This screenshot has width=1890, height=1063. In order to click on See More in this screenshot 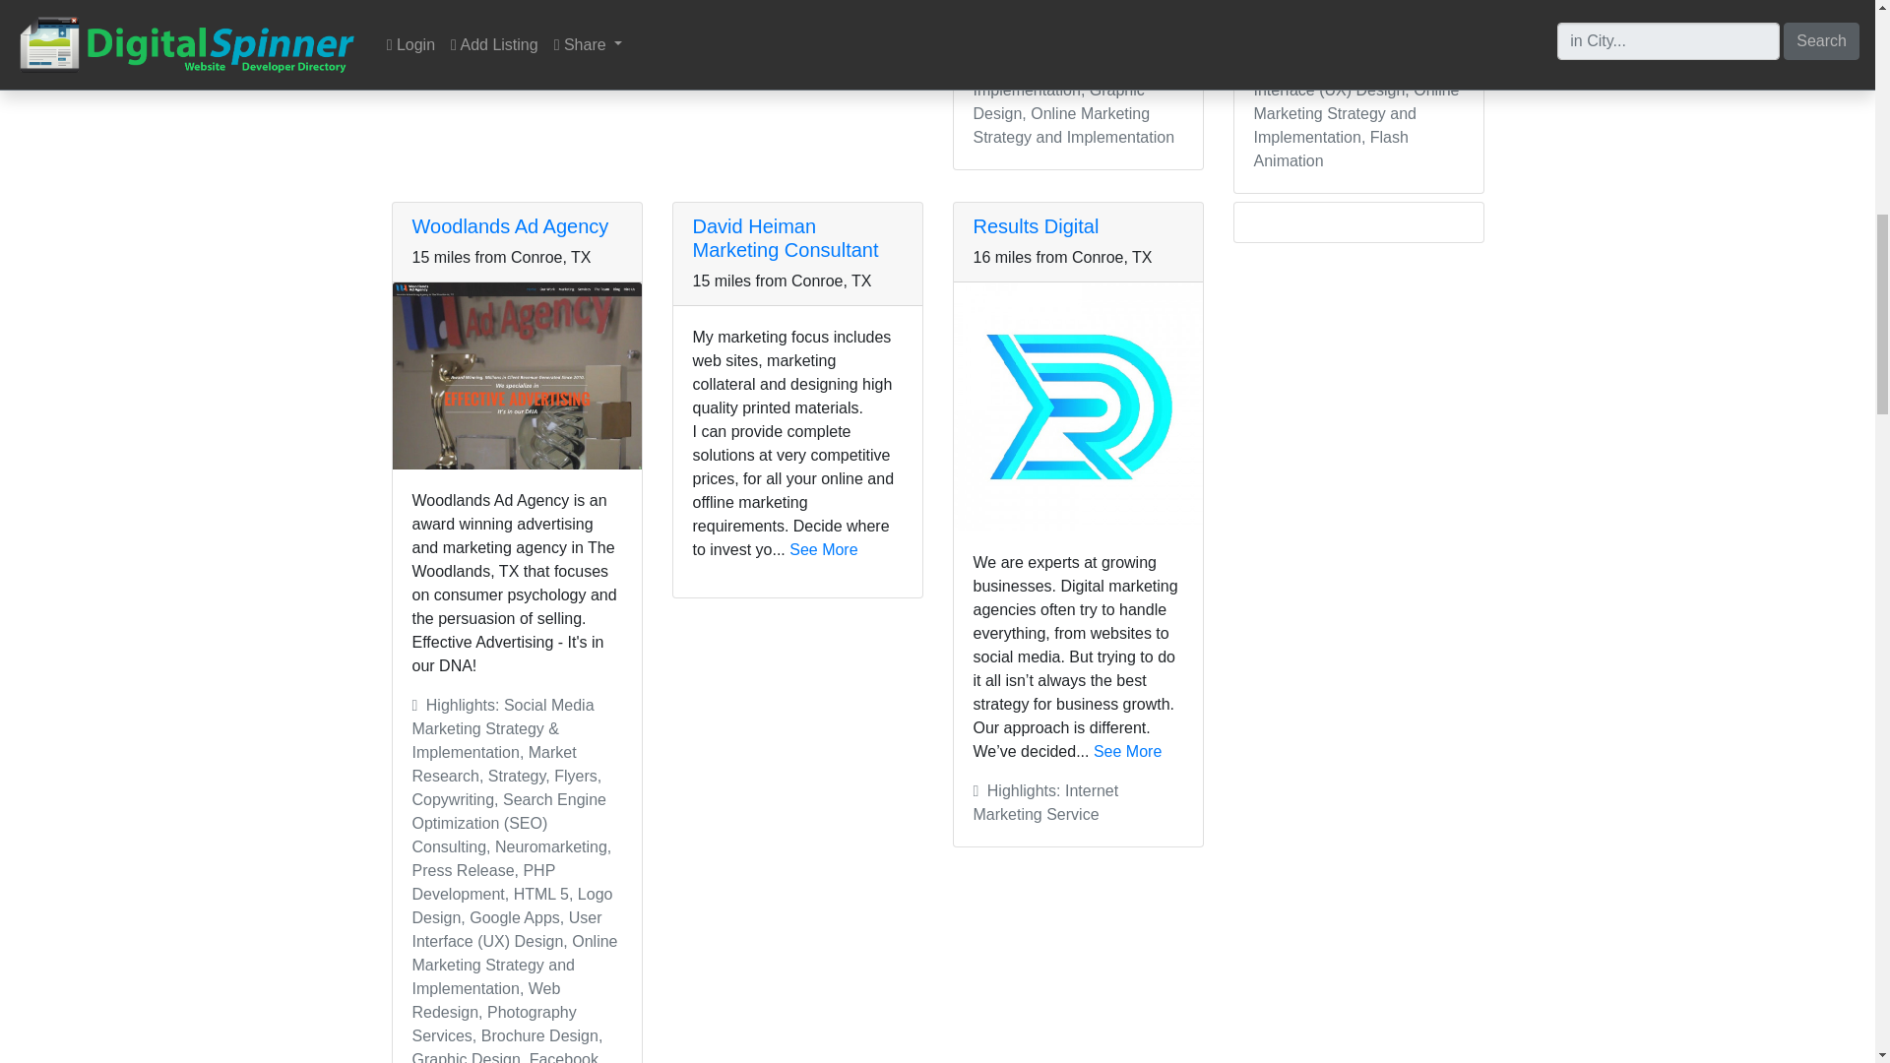, I will do `click(823, 549)`.